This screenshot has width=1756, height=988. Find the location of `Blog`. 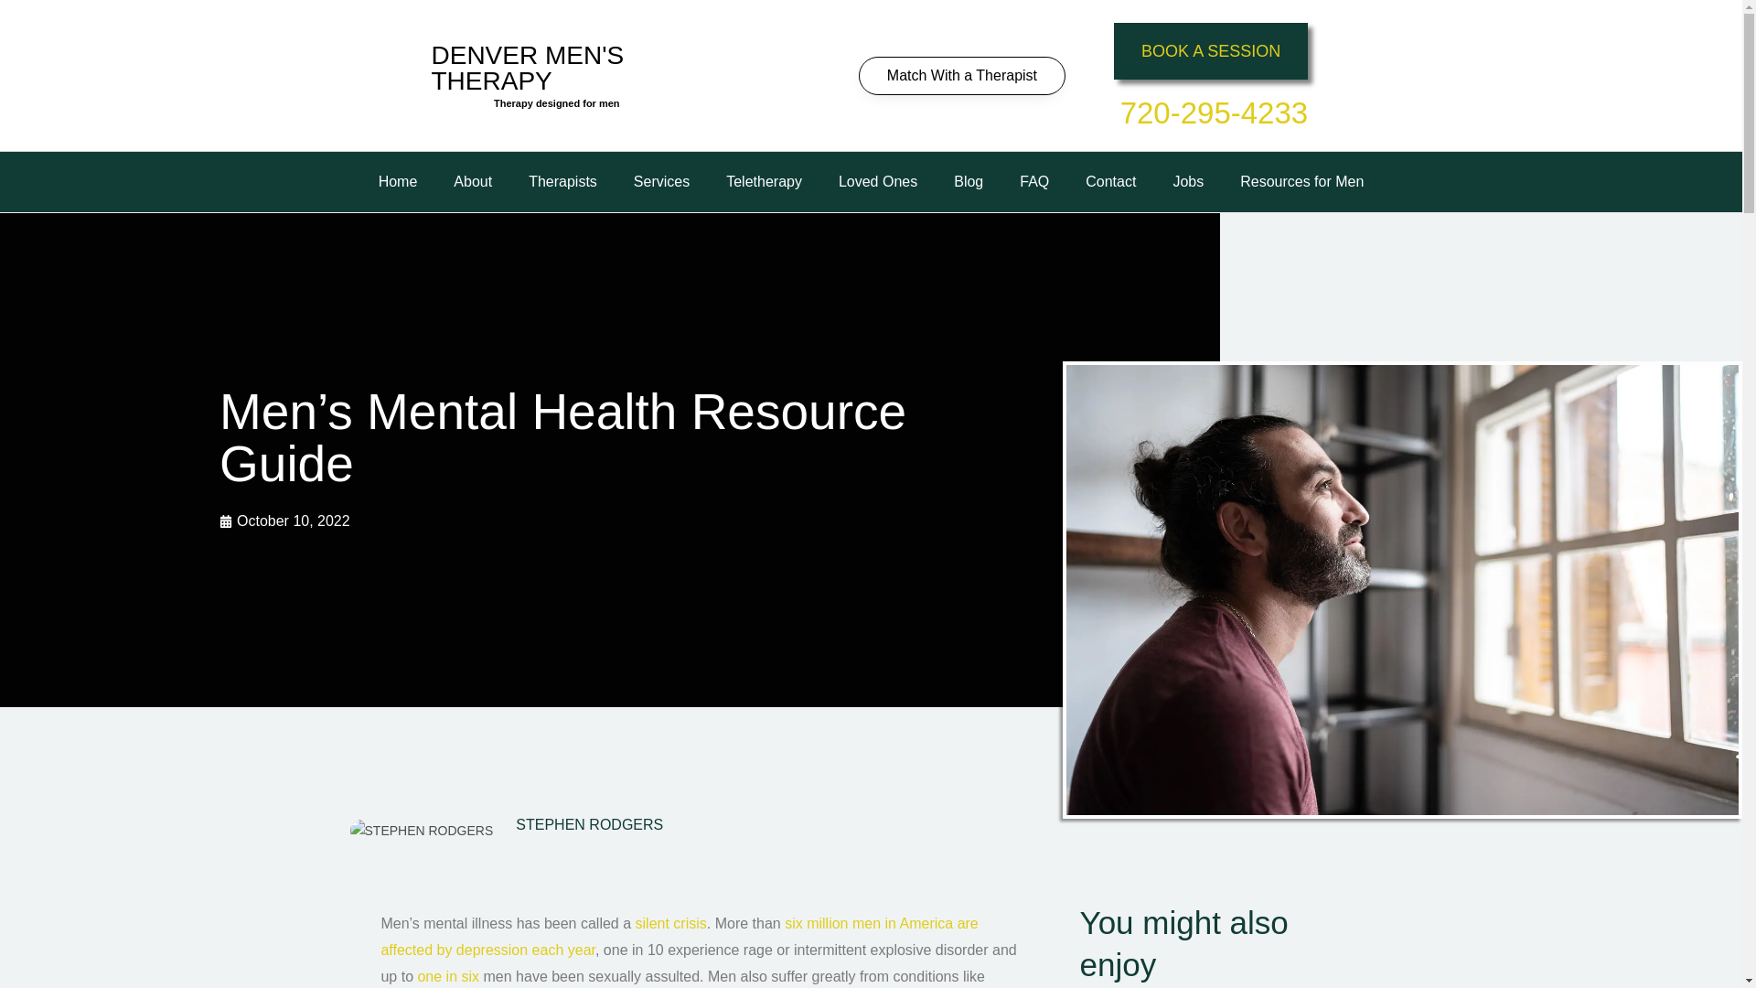

Blog is located at coordinates (968, 182).